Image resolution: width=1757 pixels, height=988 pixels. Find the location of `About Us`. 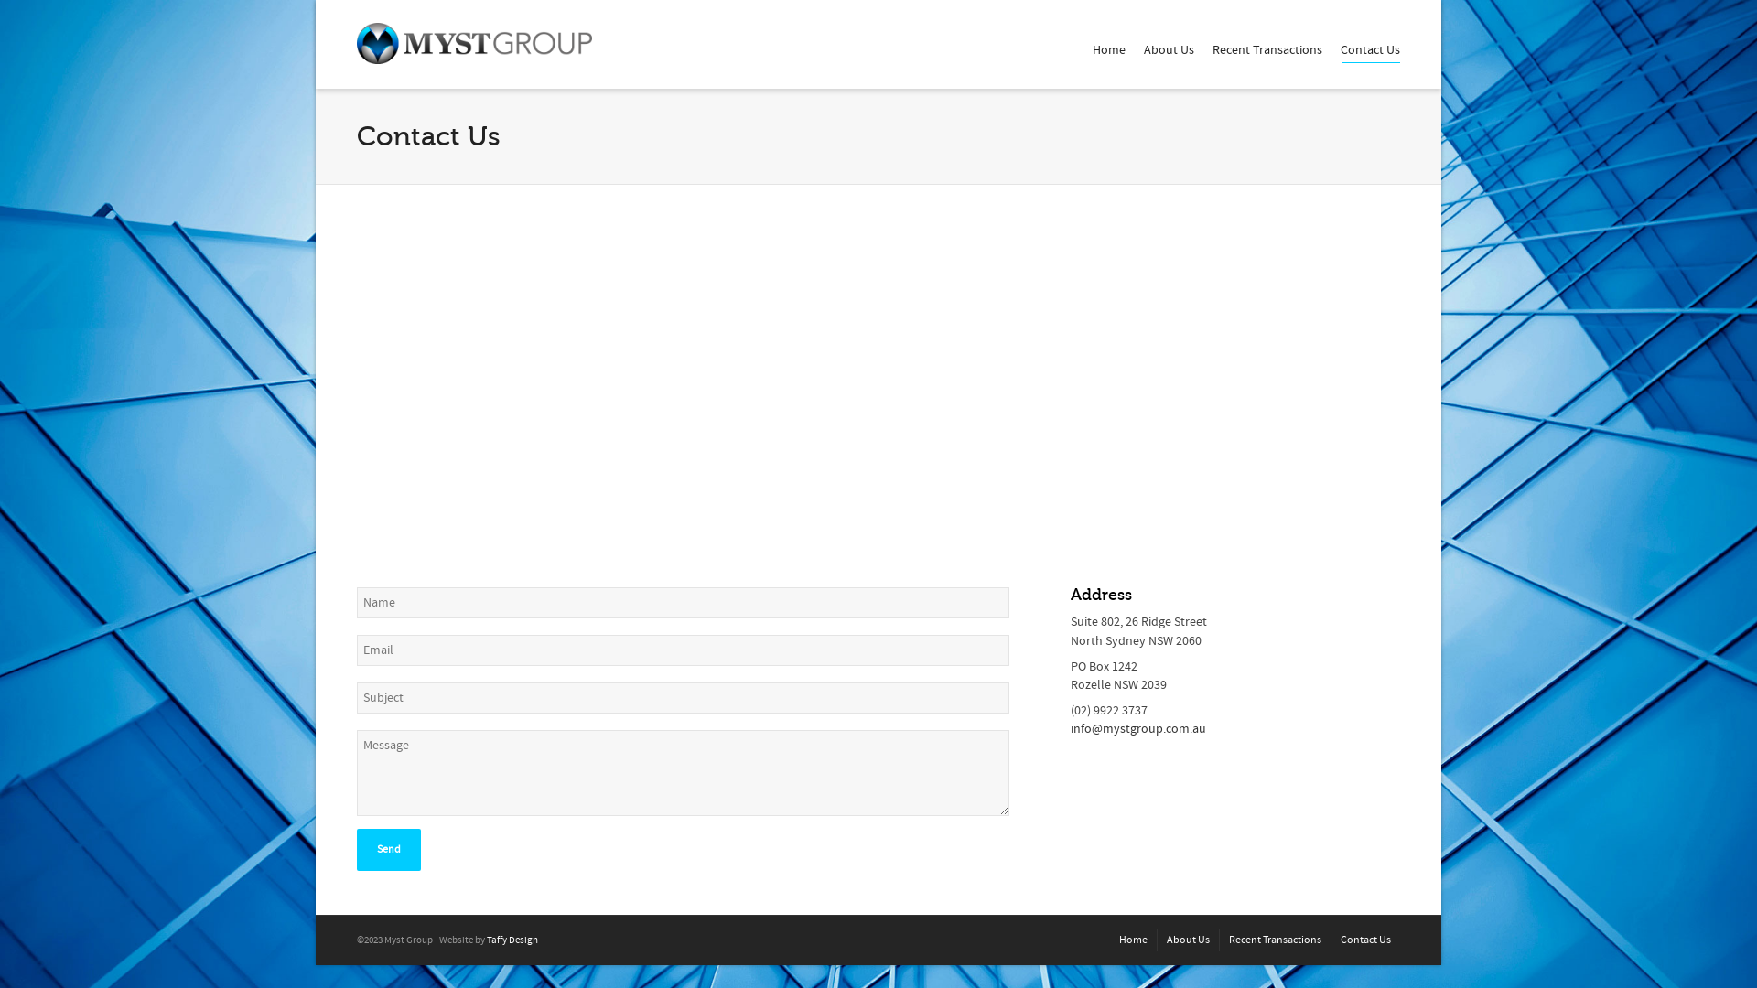

About Us is located at coordinates (1188, 940).